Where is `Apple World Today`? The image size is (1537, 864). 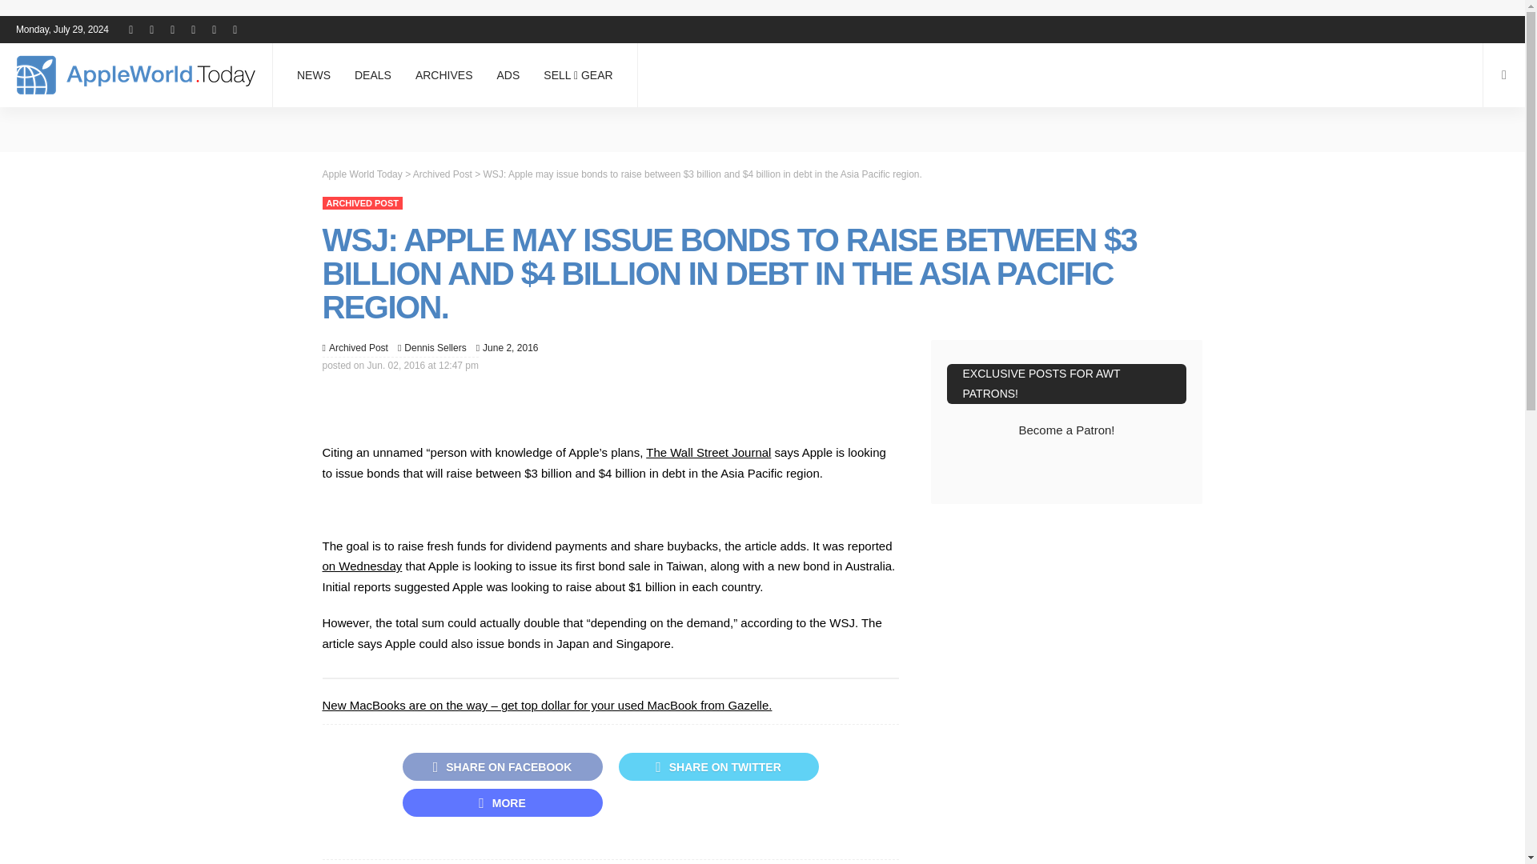
Apple World Today is located at coordinates (136, 75).